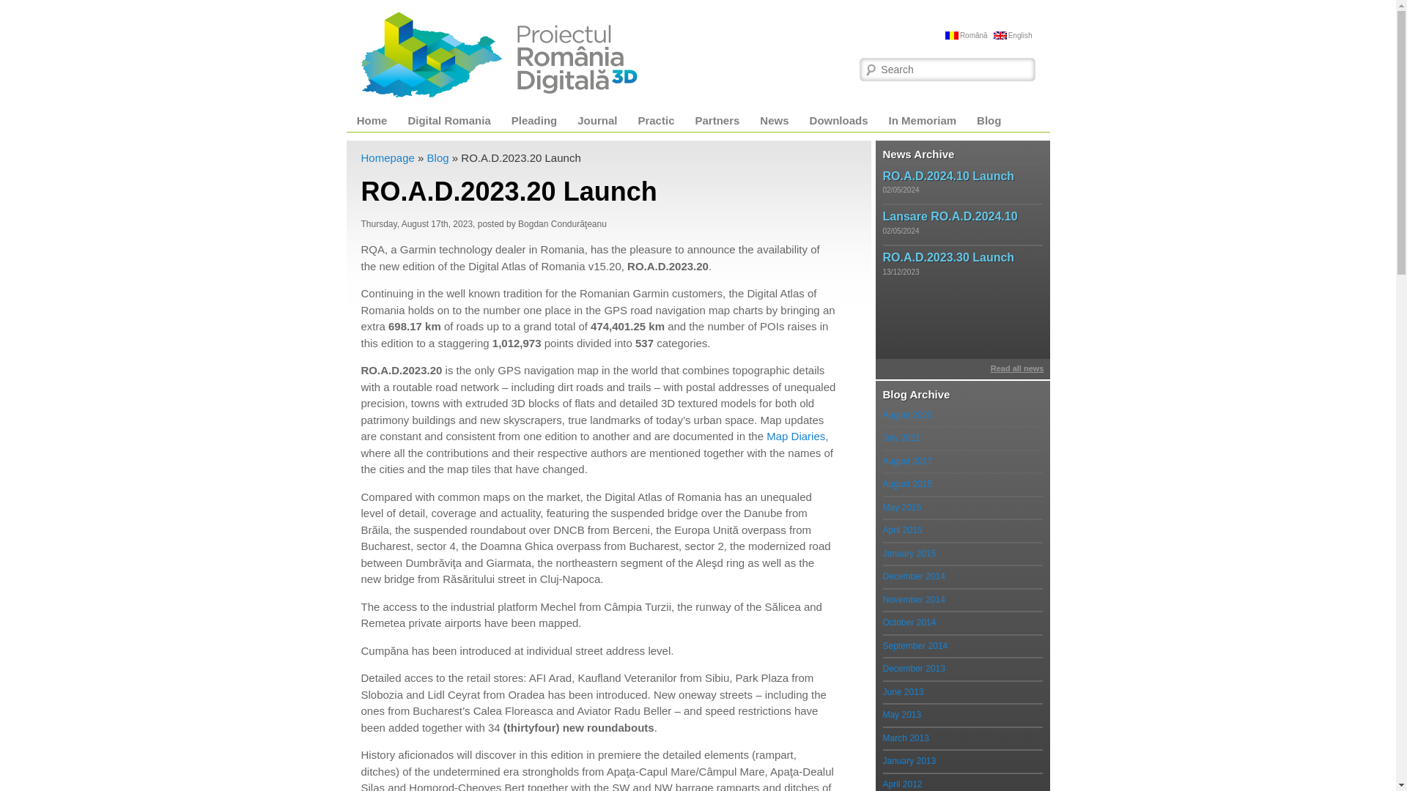 The image size is (1407, 791). Describe the element at coordinates (717, 121) in the screenshot. I see `Partners` at that location.